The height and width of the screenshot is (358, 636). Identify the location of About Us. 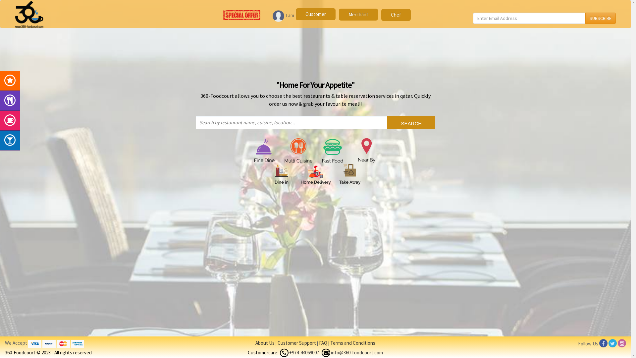
(265, 343).